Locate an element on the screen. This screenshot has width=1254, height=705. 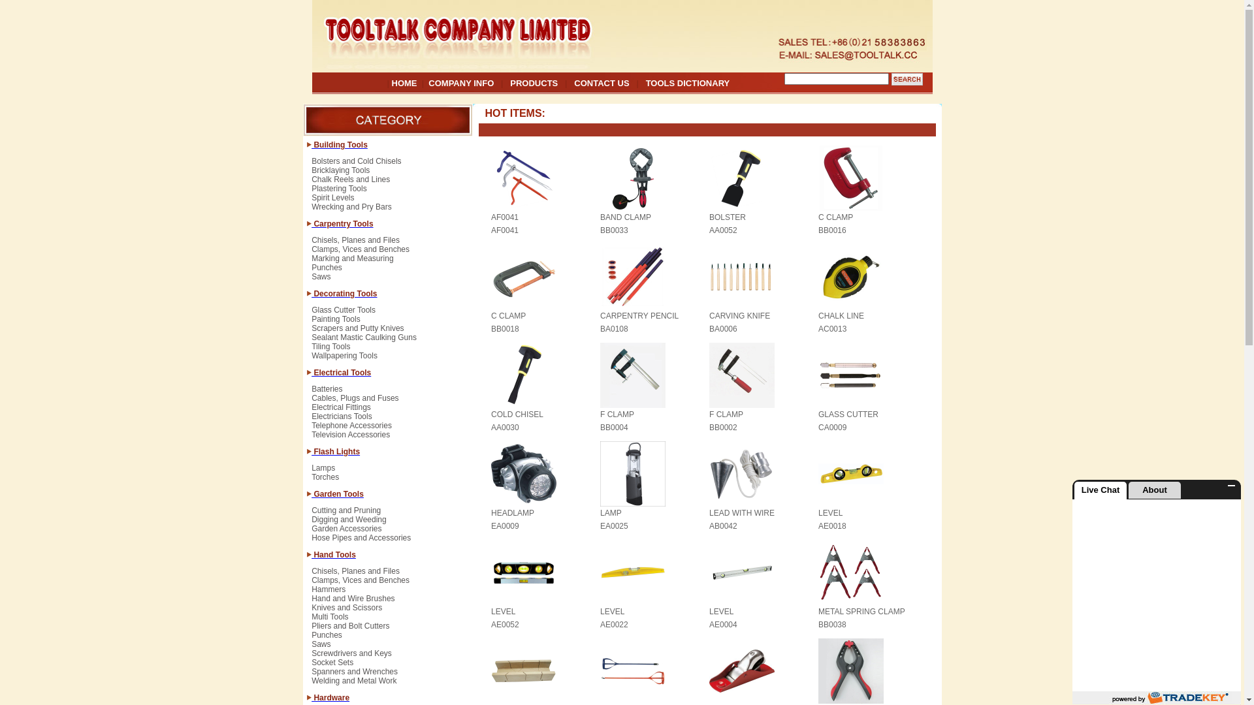
Chalk Reels and Lines is located at coordinates (351, 184).